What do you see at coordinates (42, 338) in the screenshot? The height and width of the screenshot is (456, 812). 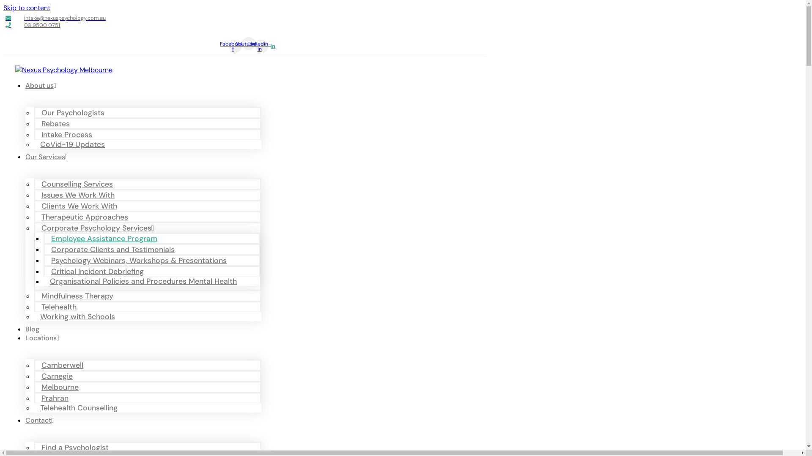 I see `Locations` at bounding box center [42, 338].